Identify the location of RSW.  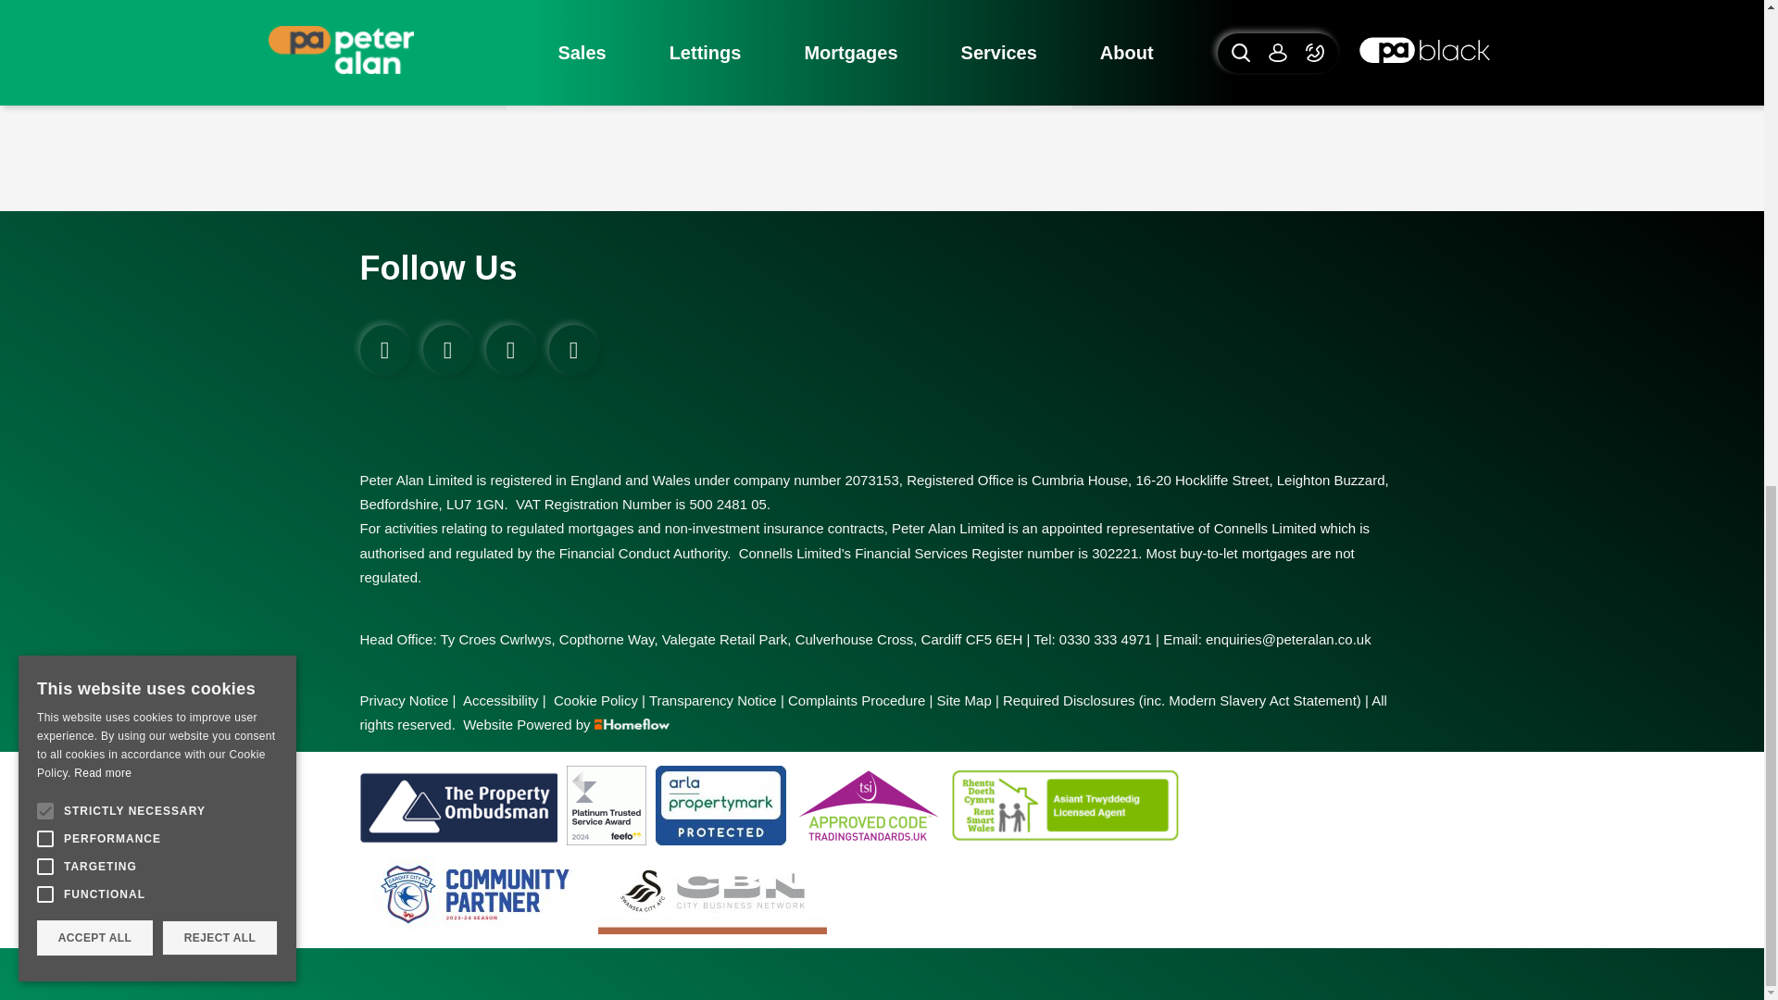
(1063, 806).